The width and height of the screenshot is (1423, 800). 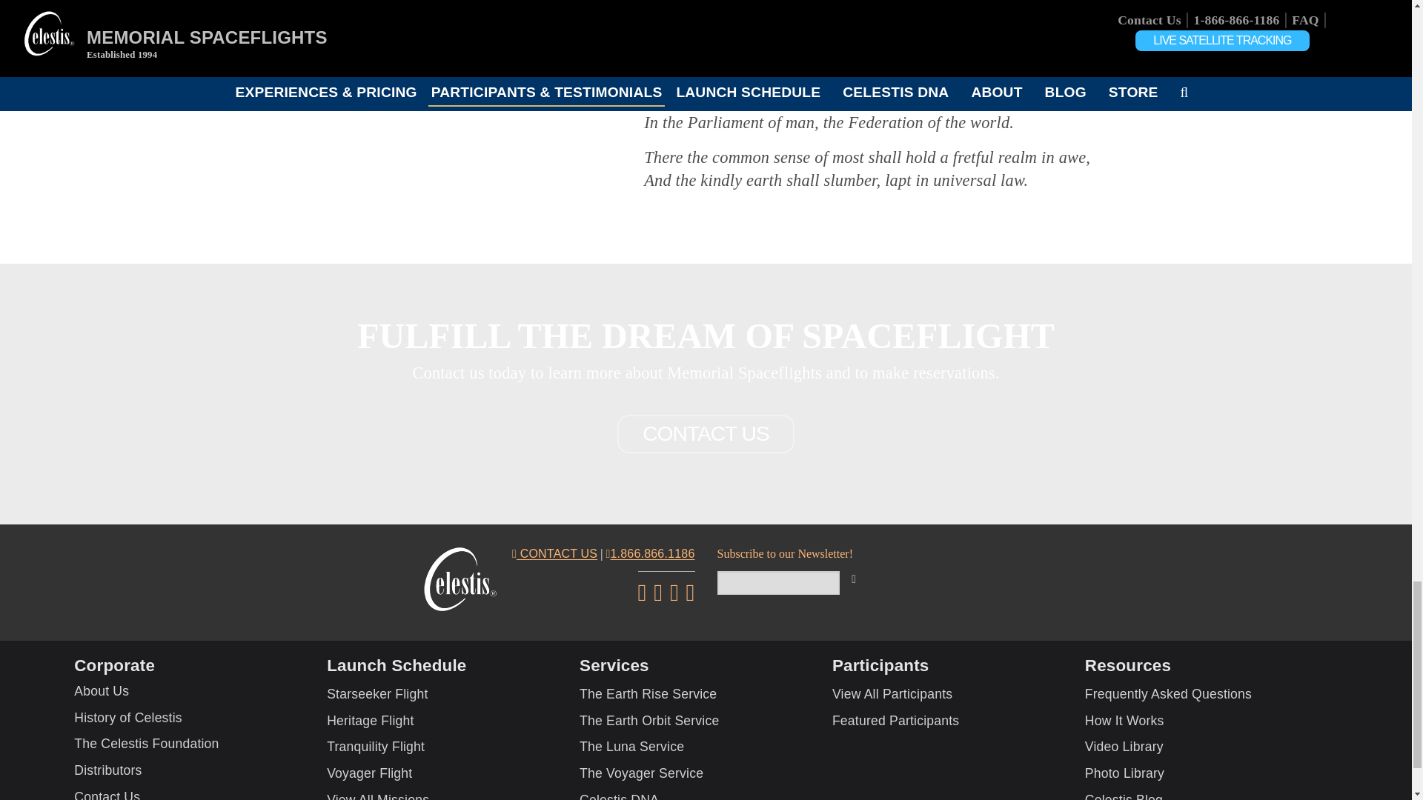 I want to click on CONTACT US, so click(x=554, y=555).